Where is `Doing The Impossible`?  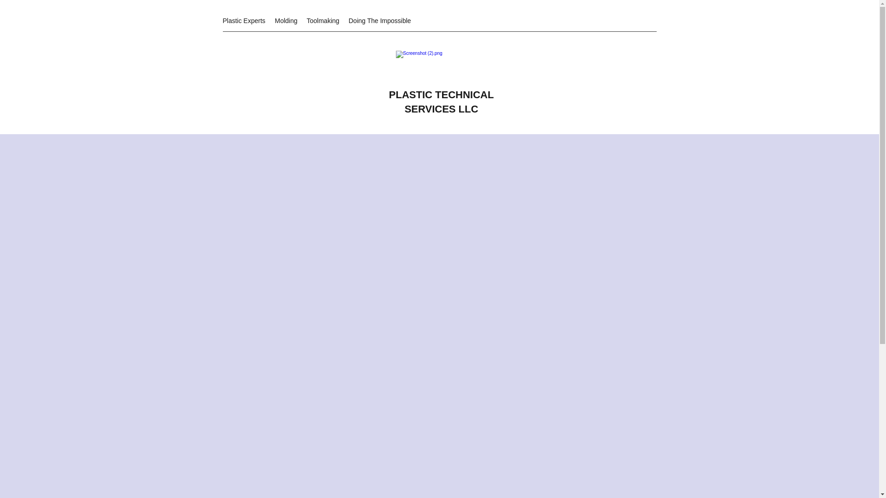 Doing The Impossible is located at coordinates (380, 21).